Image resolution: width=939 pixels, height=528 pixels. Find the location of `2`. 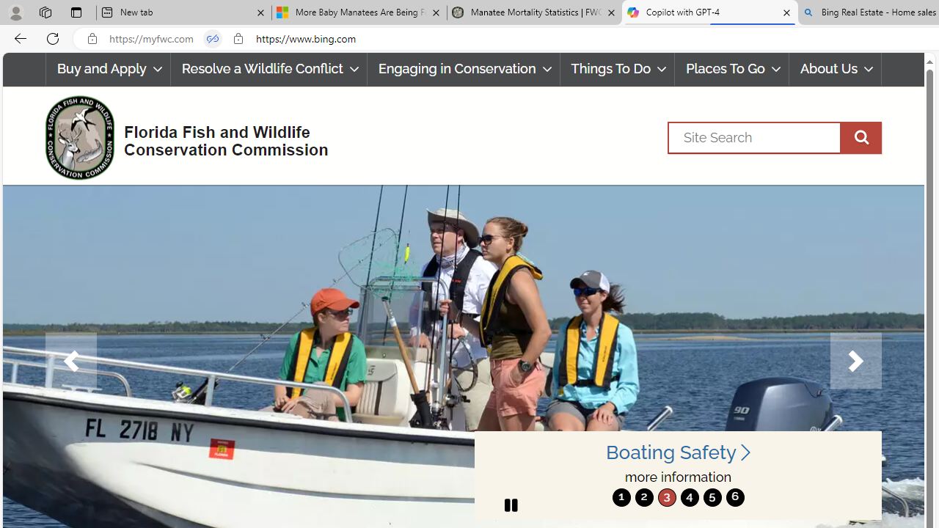

2 is located at coordinates (644, 497).